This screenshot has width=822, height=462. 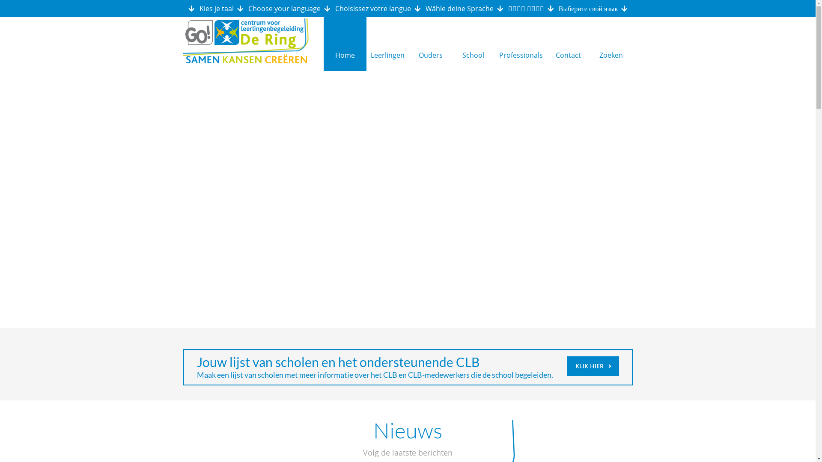 I want to click on KLIK HIER, so click(x=593, y=366).